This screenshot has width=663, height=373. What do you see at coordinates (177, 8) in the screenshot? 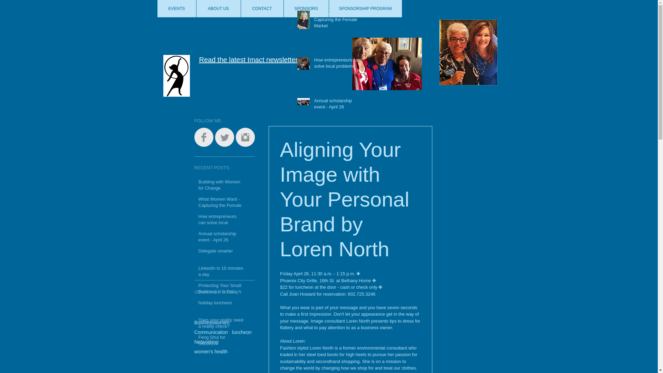
I see `EVENTS` at bounding box center [177, 8].